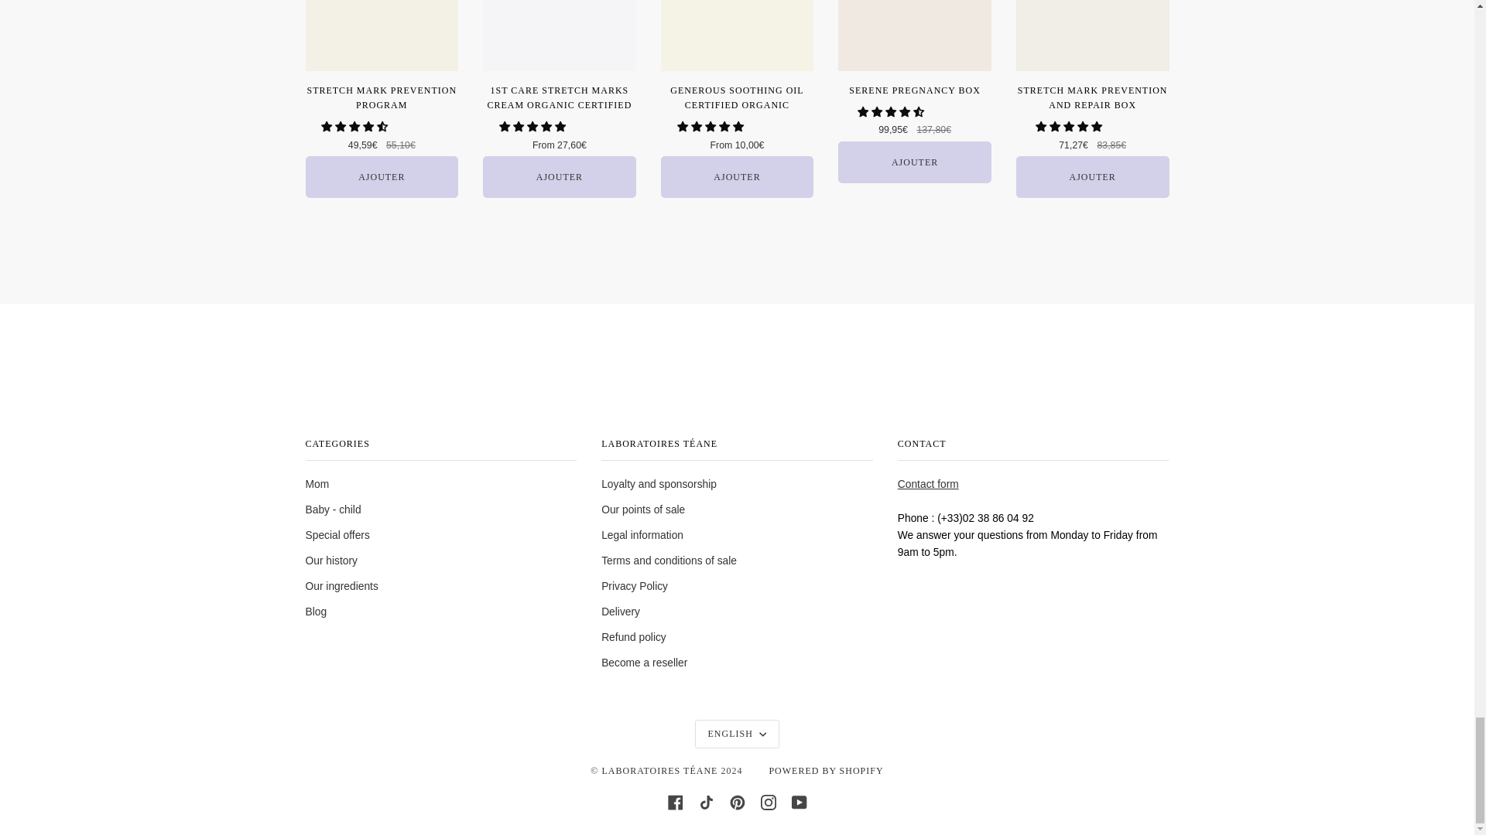 This screenshot has height=835, width=1486. Describe the element at coordinates (799, 801) in the screenshot. I see `YouTube` at that location.